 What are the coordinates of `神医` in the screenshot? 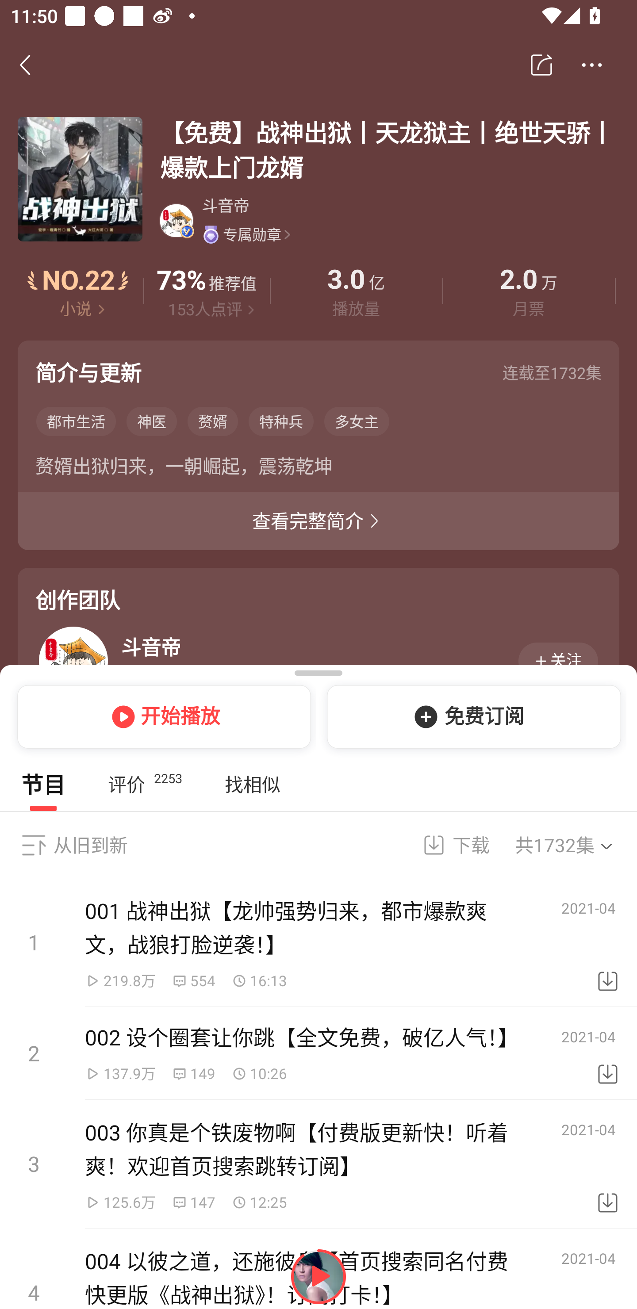 It's located at (152, 421).